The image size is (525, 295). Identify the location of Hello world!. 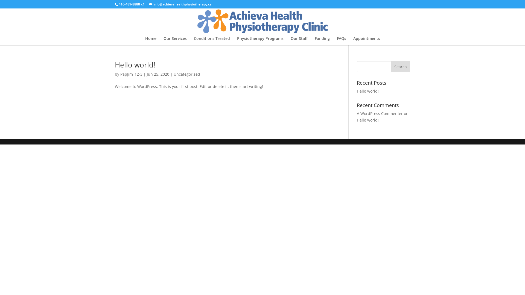
(368, 91).